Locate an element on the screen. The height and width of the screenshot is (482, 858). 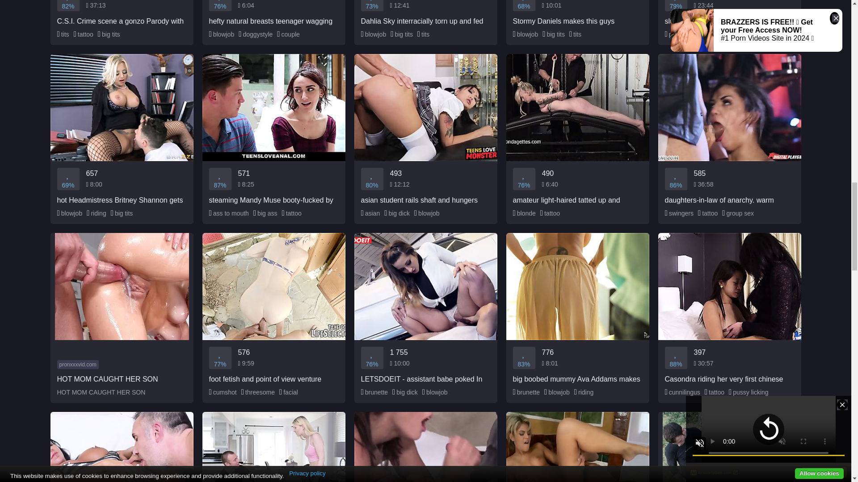
Stormy Daniels makes this guys is located at coordinates (577, 13).